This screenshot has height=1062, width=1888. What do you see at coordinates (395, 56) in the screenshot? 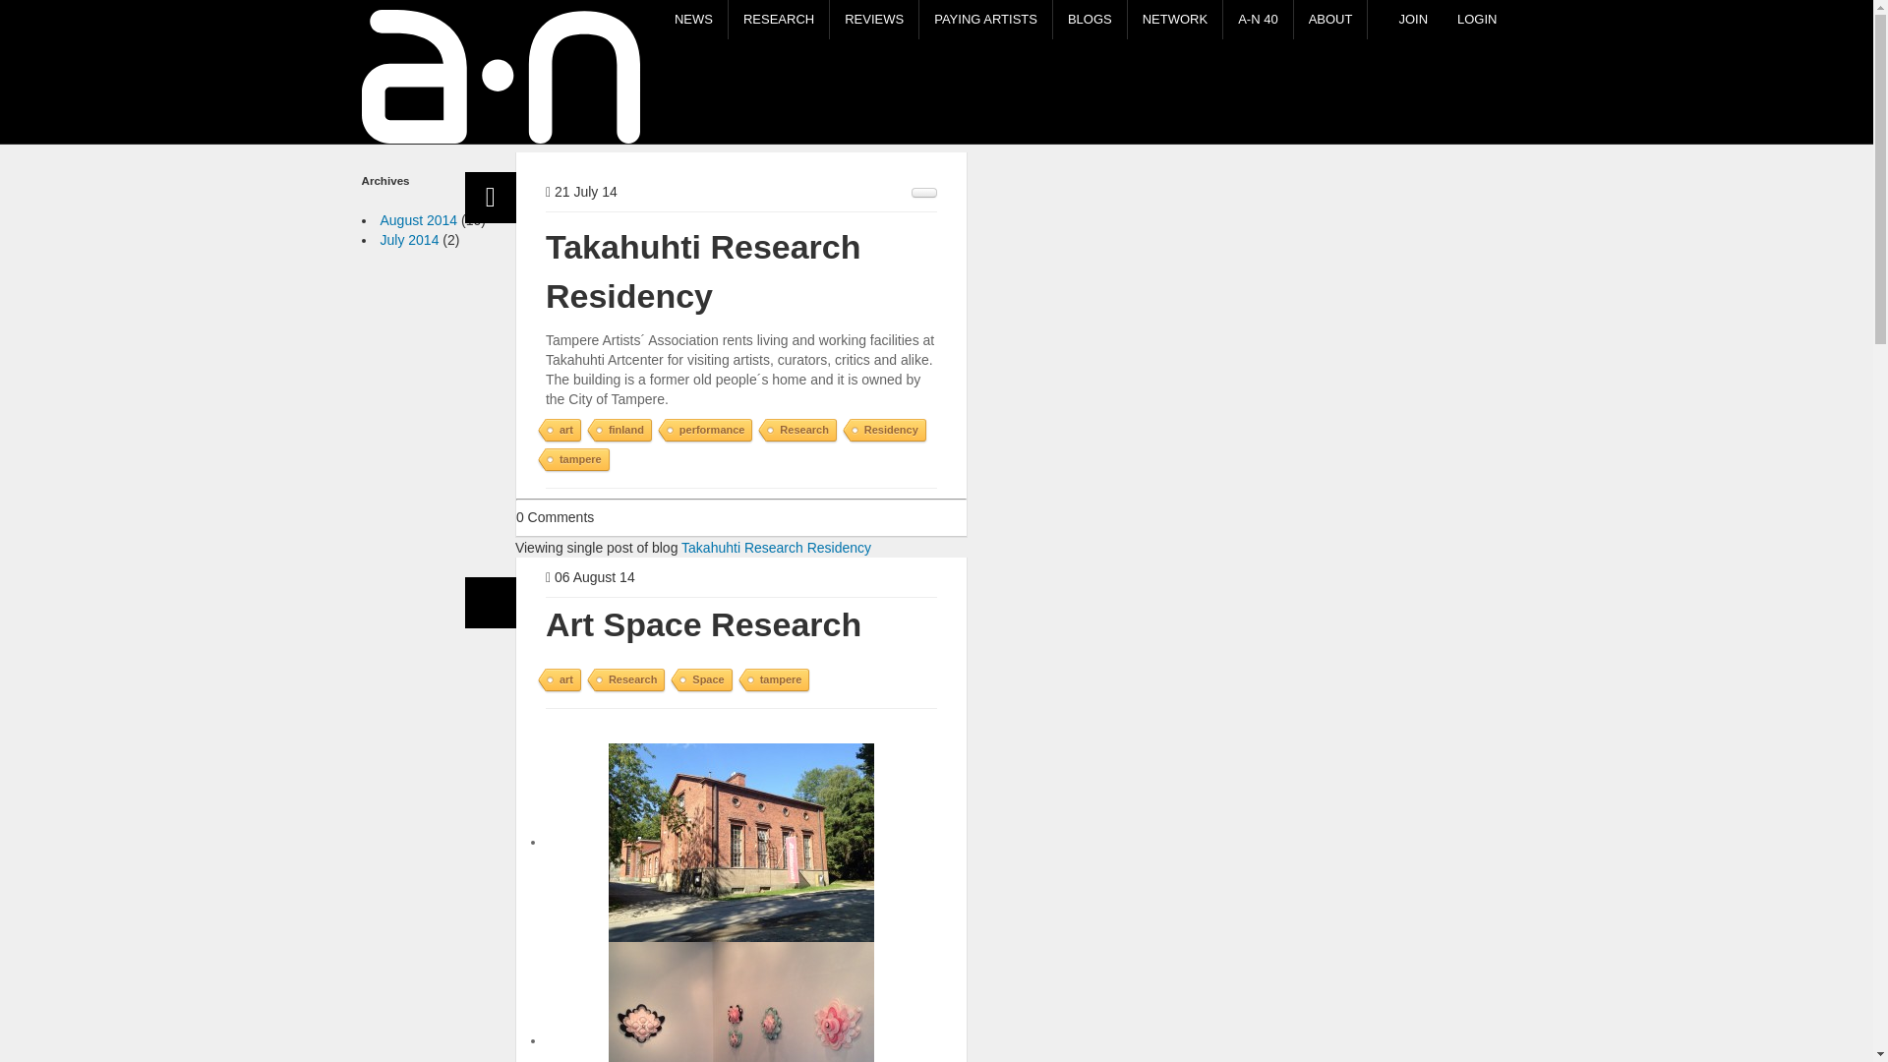
I see `Explore` at bounding box center [395, 56].